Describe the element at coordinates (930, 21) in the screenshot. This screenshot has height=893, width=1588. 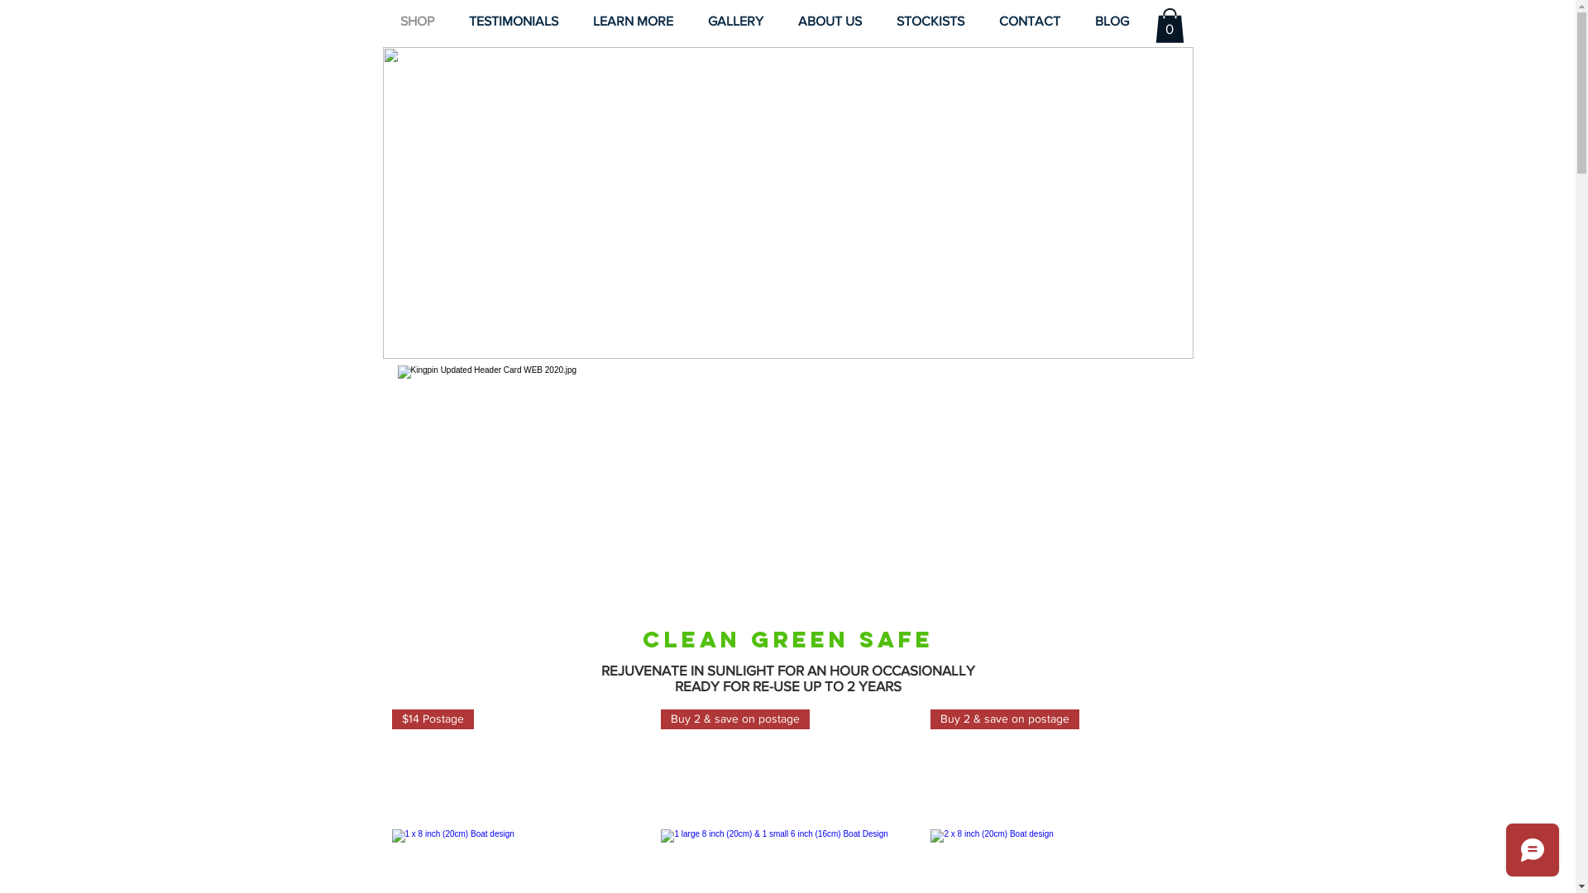
I see `STOCKISTS` at that location.